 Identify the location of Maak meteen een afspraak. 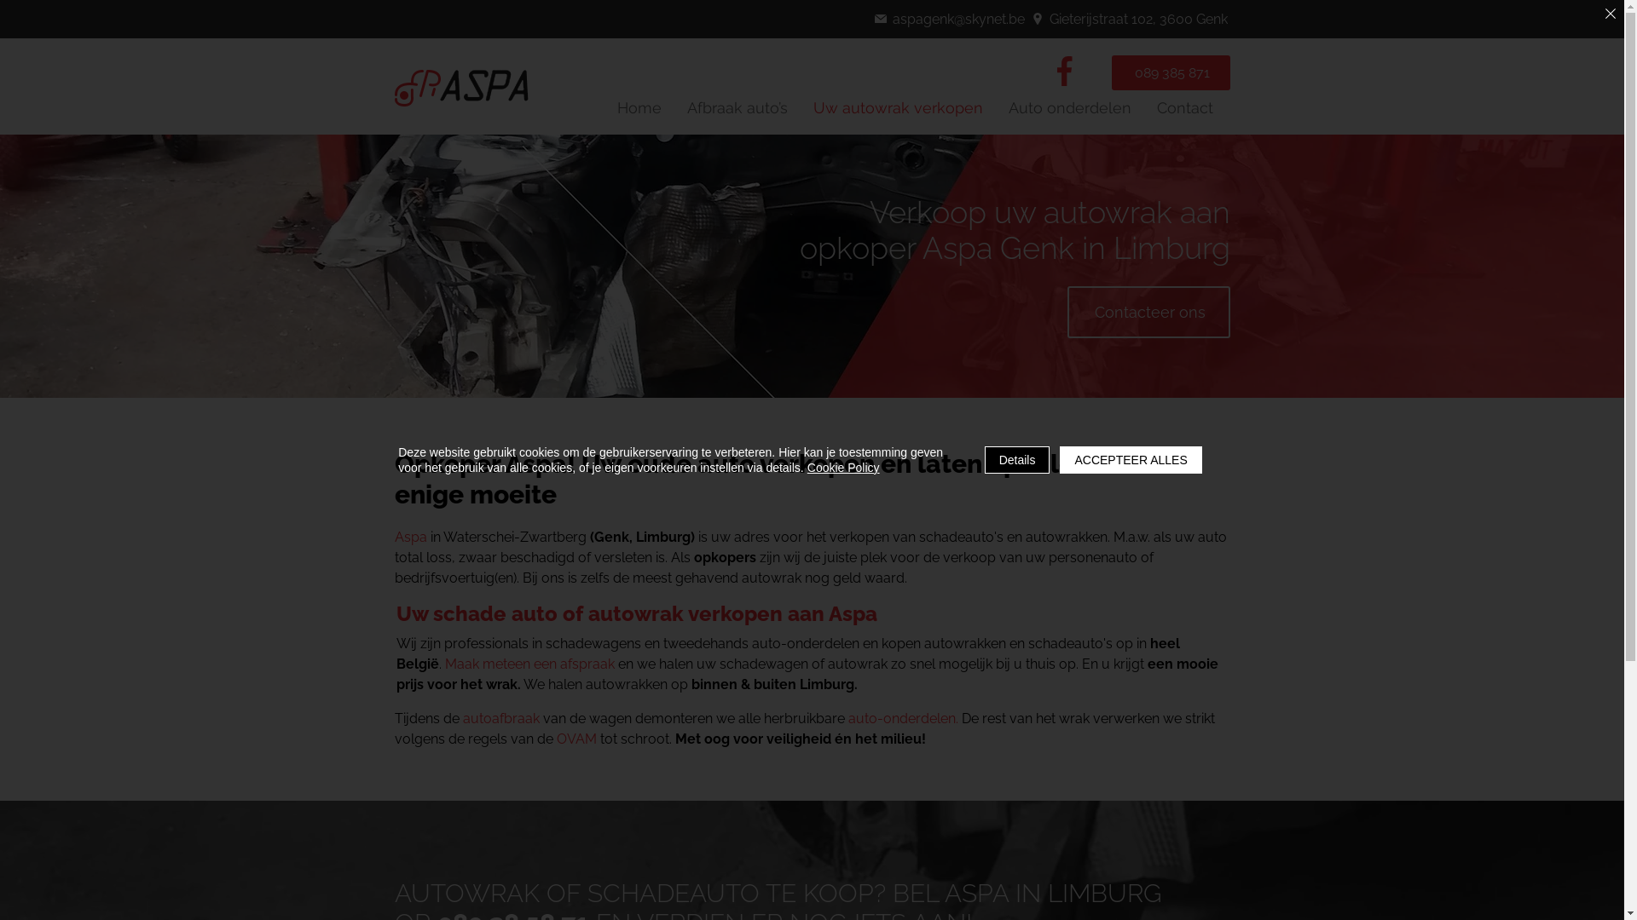
(530, 664).